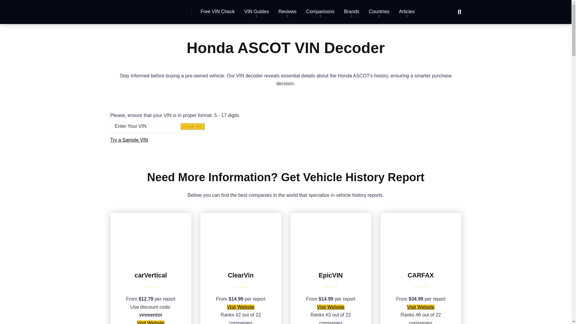  What do you see at coordinates (421, 307) in the screenshot?
I see `Visit Website` at bounding box center [421, 307].